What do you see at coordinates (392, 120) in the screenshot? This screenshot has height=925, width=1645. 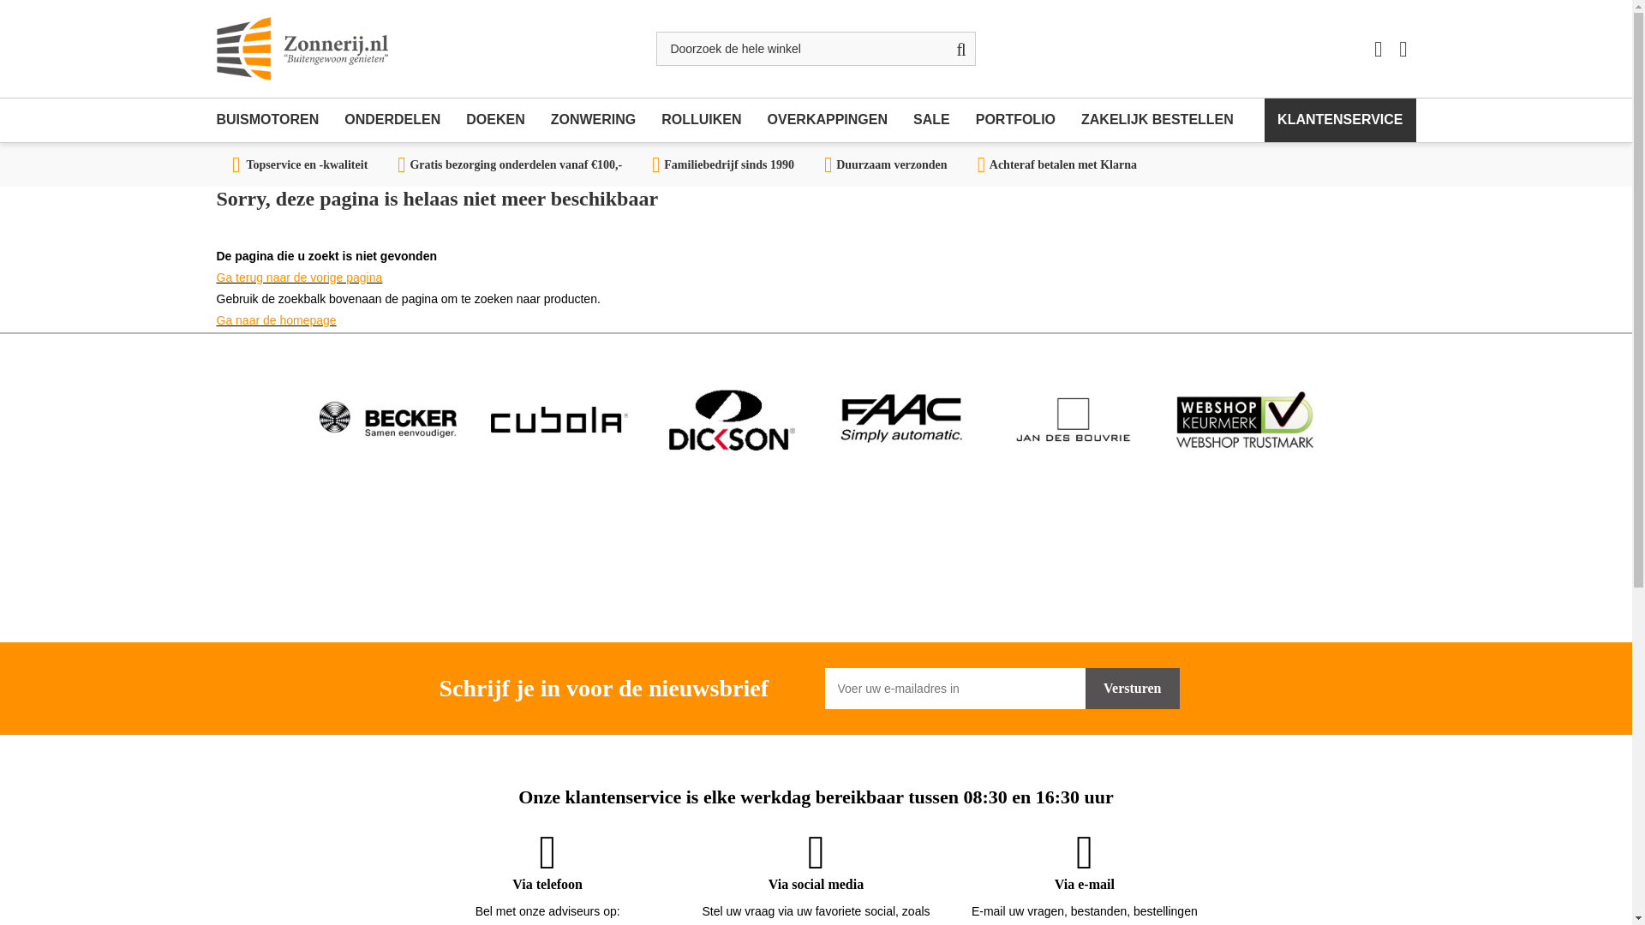 I see `Onderdelen` at bounding box center [392, 120].